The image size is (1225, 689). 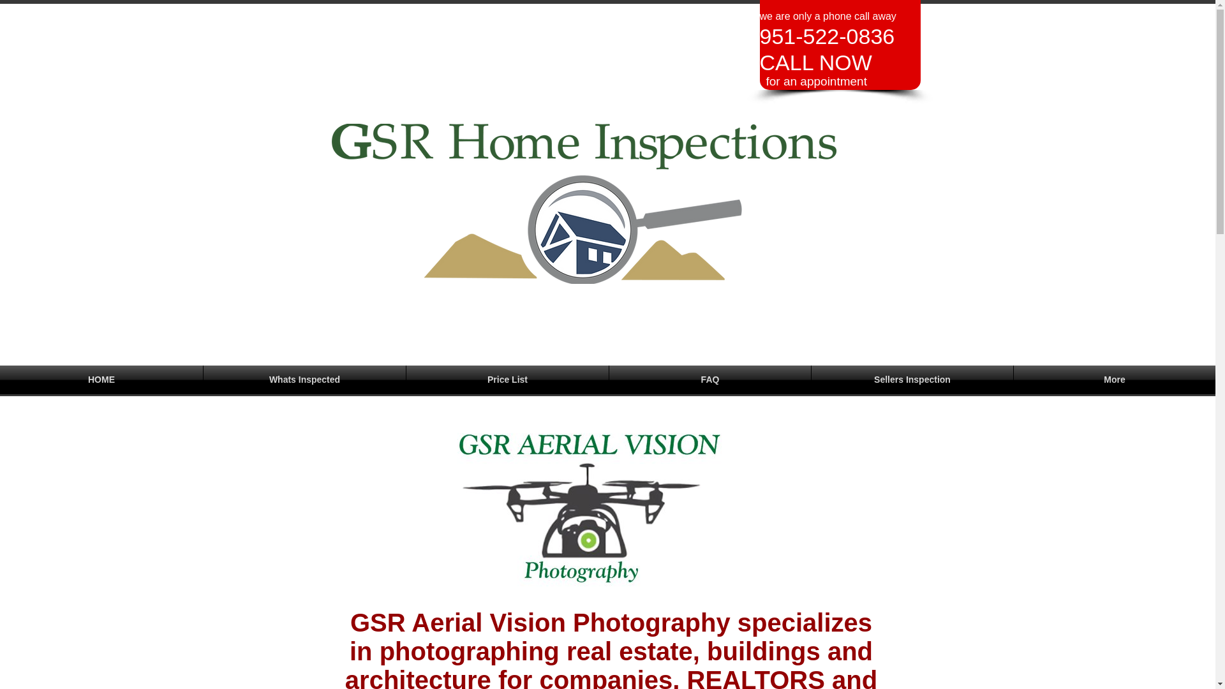 What do you see at coordinates (912, 380) in the screenshot?
I see `Sellers Inspection` at bounding box center [912, 380].